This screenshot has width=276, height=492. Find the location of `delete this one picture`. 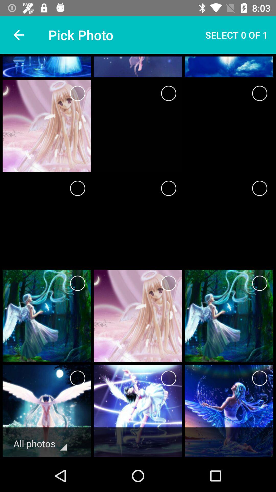

delete this one picture is located at coordinates (169, 283).